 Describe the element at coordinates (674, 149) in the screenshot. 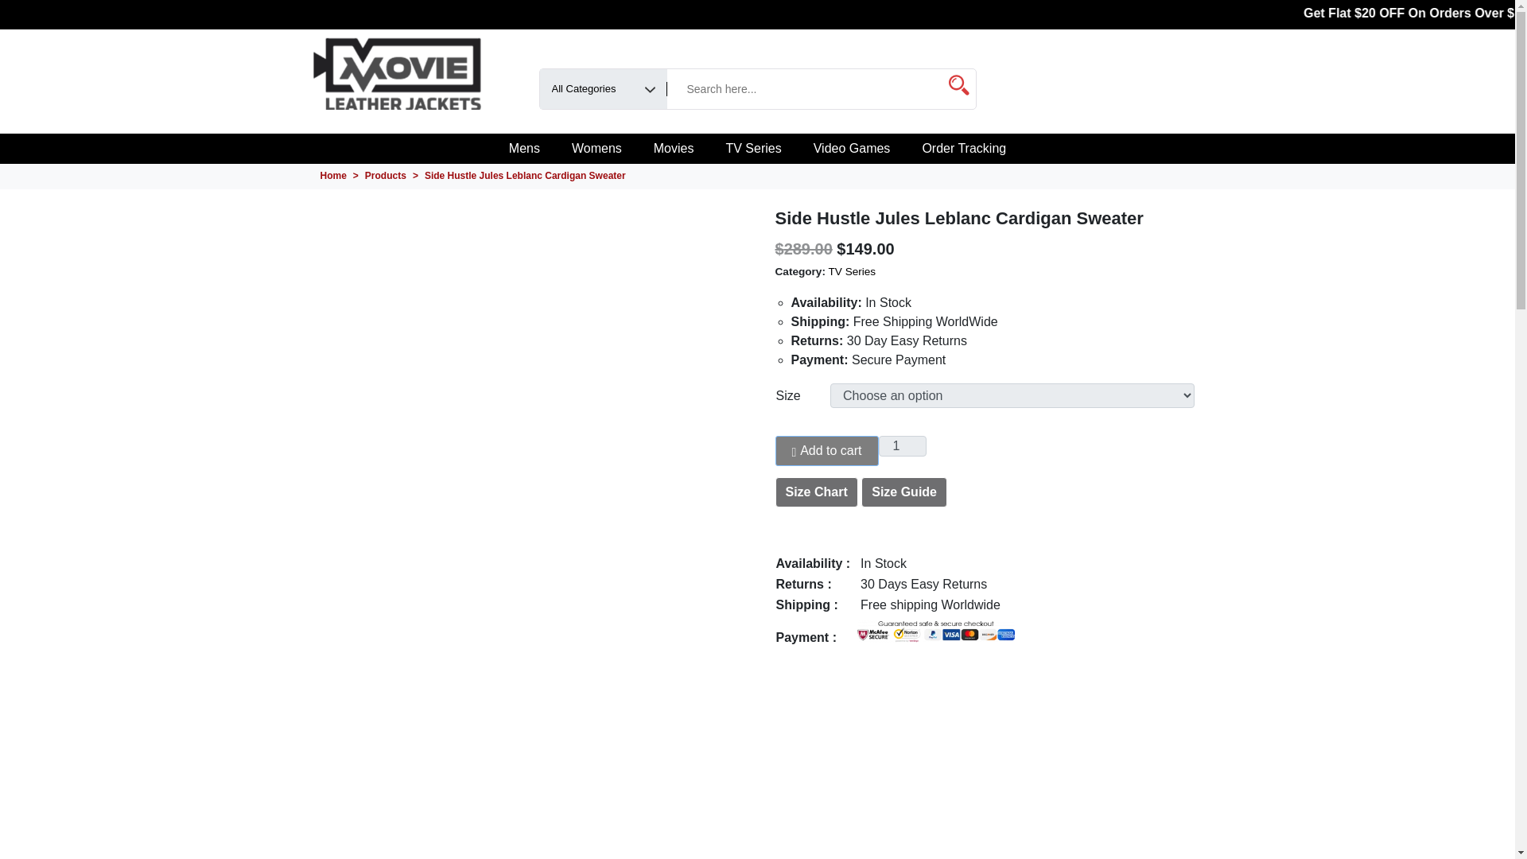

I see `Movies` at that location.